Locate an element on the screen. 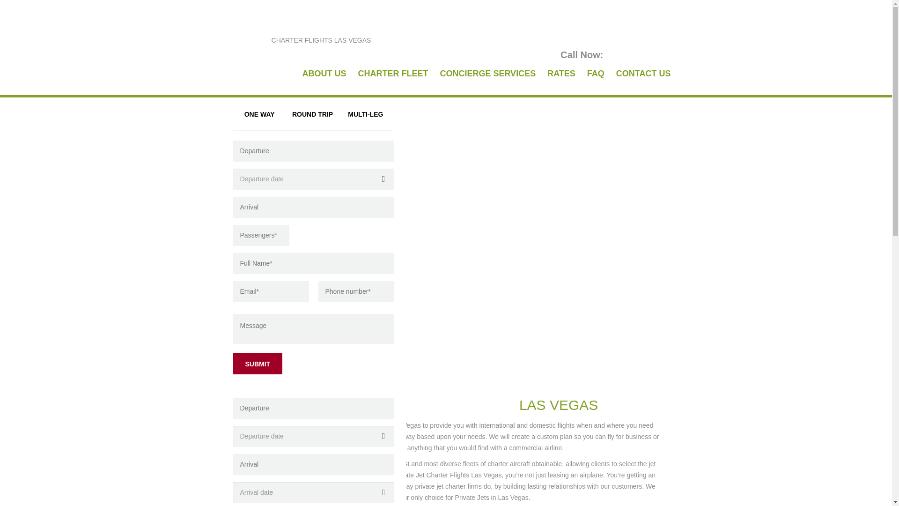 This screenshot has width=899, height=506. CHARTER FLEET is located at coordinates (487, 73).